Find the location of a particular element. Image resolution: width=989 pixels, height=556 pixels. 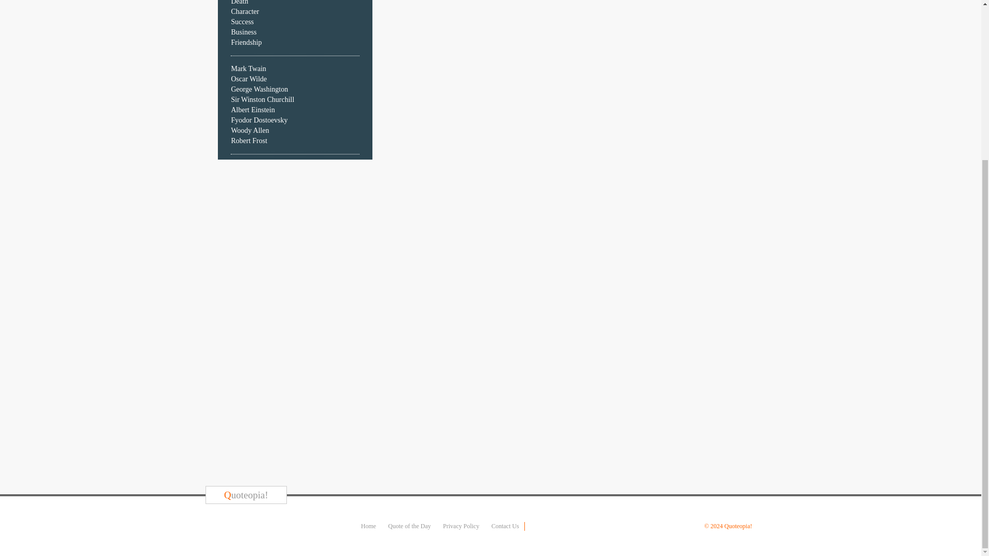

Friendship Quotes is located at coordinates (246, 42).